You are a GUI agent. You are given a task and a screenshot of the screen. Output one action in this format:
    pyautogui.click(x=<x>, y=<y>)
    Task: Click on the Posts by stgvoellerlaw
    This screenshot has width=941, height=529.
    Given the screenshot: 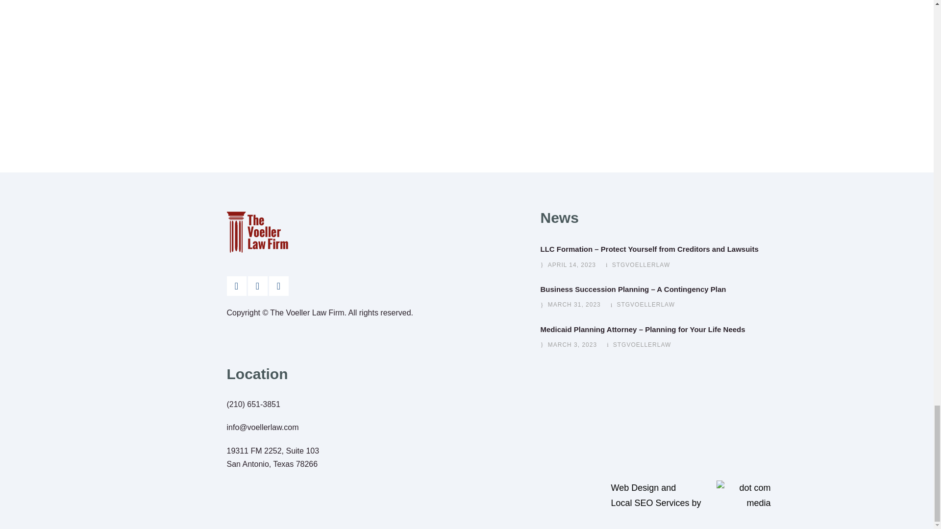 What is the action you would take?
    pyautogui.click(x=645, y=304)
    